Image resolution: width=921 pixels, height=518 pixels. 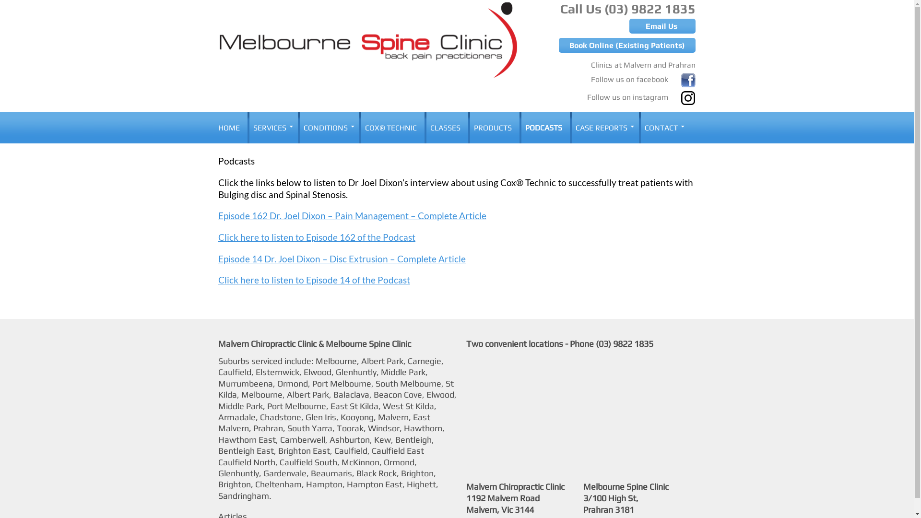 What do you see at coordinates (662, 26) in the screenshot?
I see `   Email Us    ` at bounding box center [662, 26].